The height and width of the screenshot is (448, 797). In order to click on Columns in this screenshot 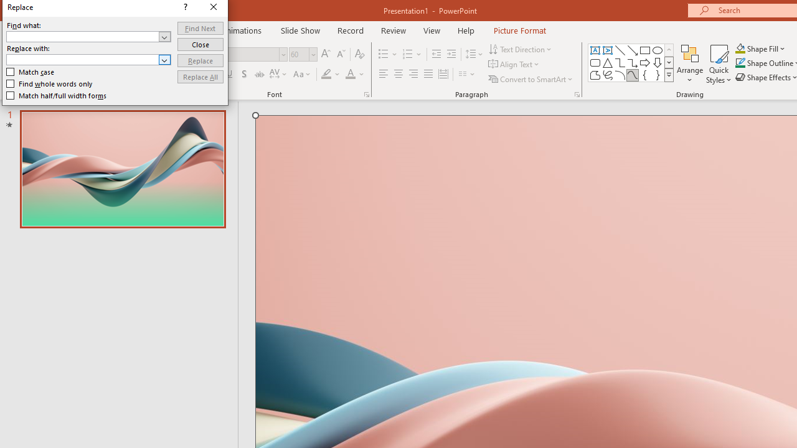, I will do `click(467, 75)`.